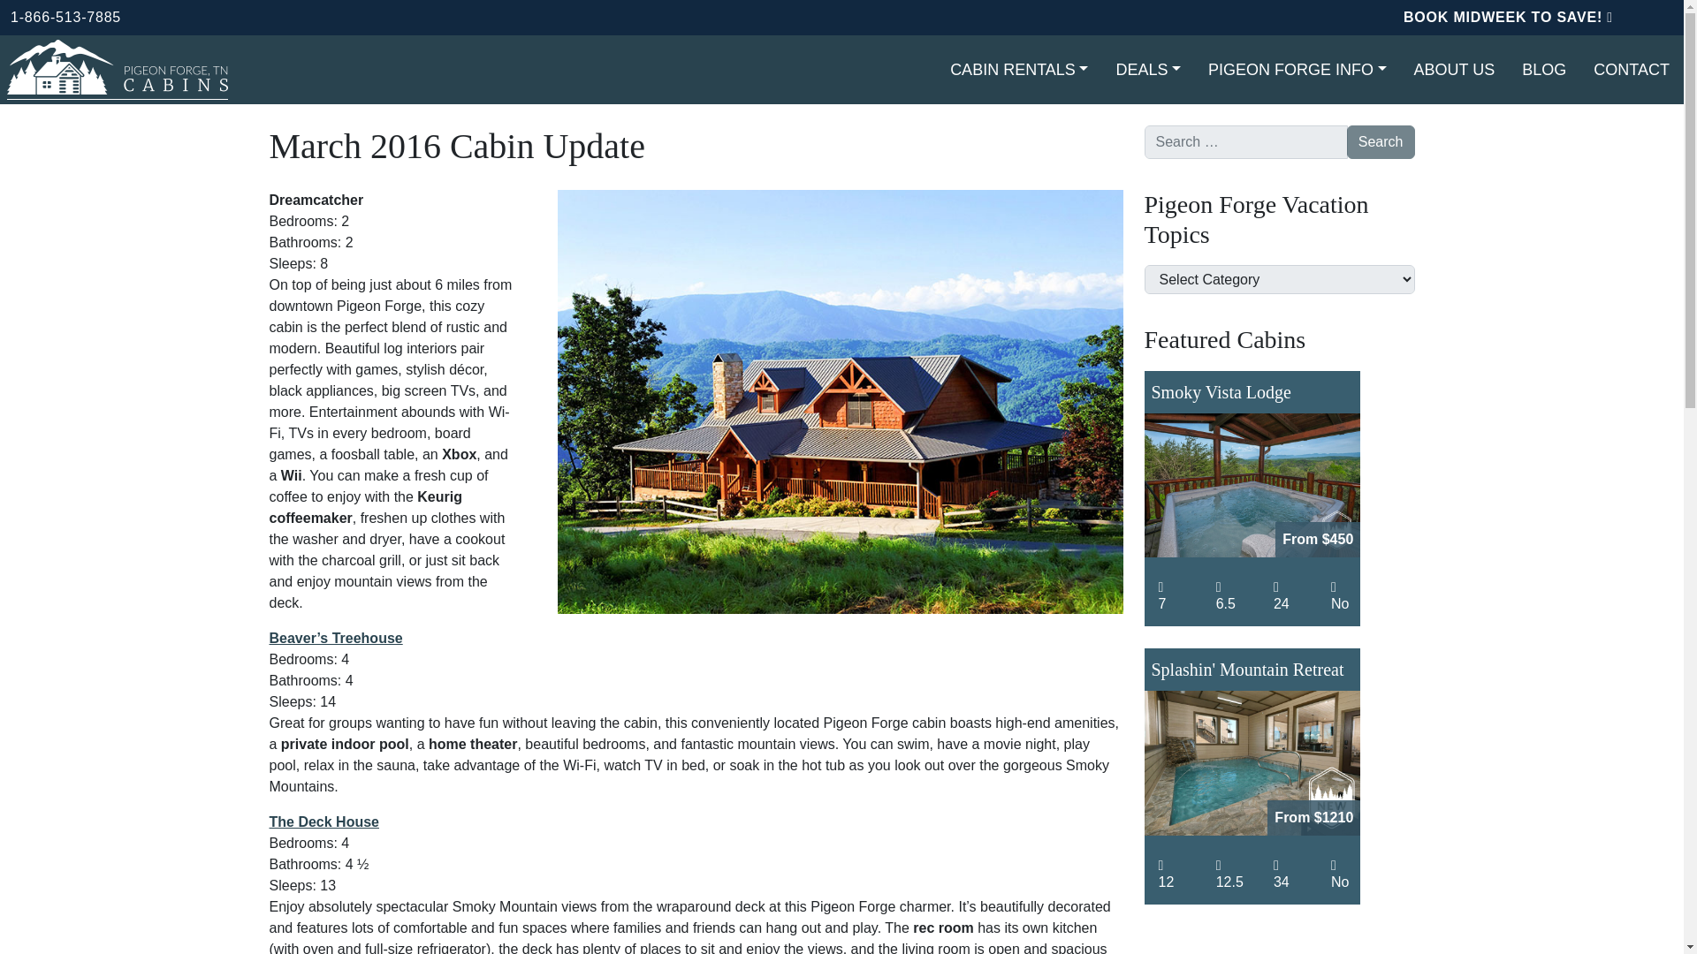  I want to click on PIGEON FORGE INFO, so click(1297, 71).